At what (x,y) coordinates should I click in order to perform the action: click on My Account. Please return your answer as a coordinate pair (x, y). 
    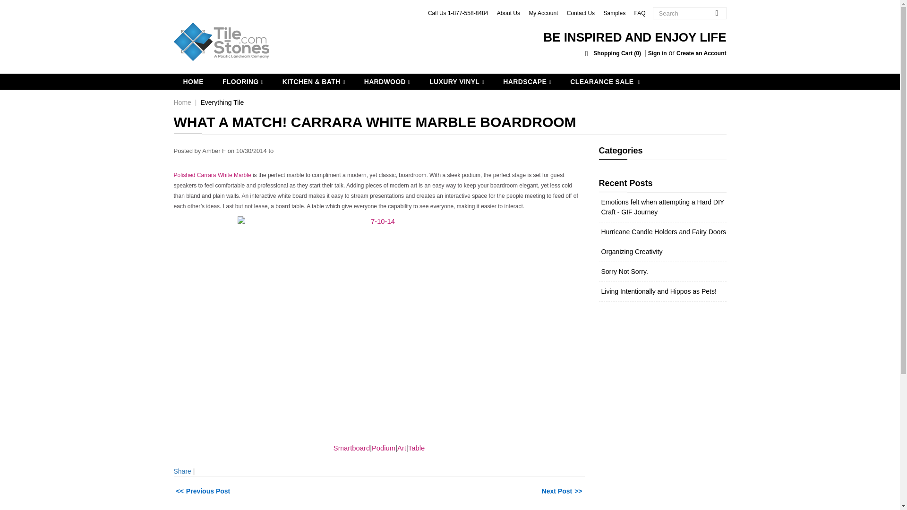
    Looking at the image, I should click on (543, 13).